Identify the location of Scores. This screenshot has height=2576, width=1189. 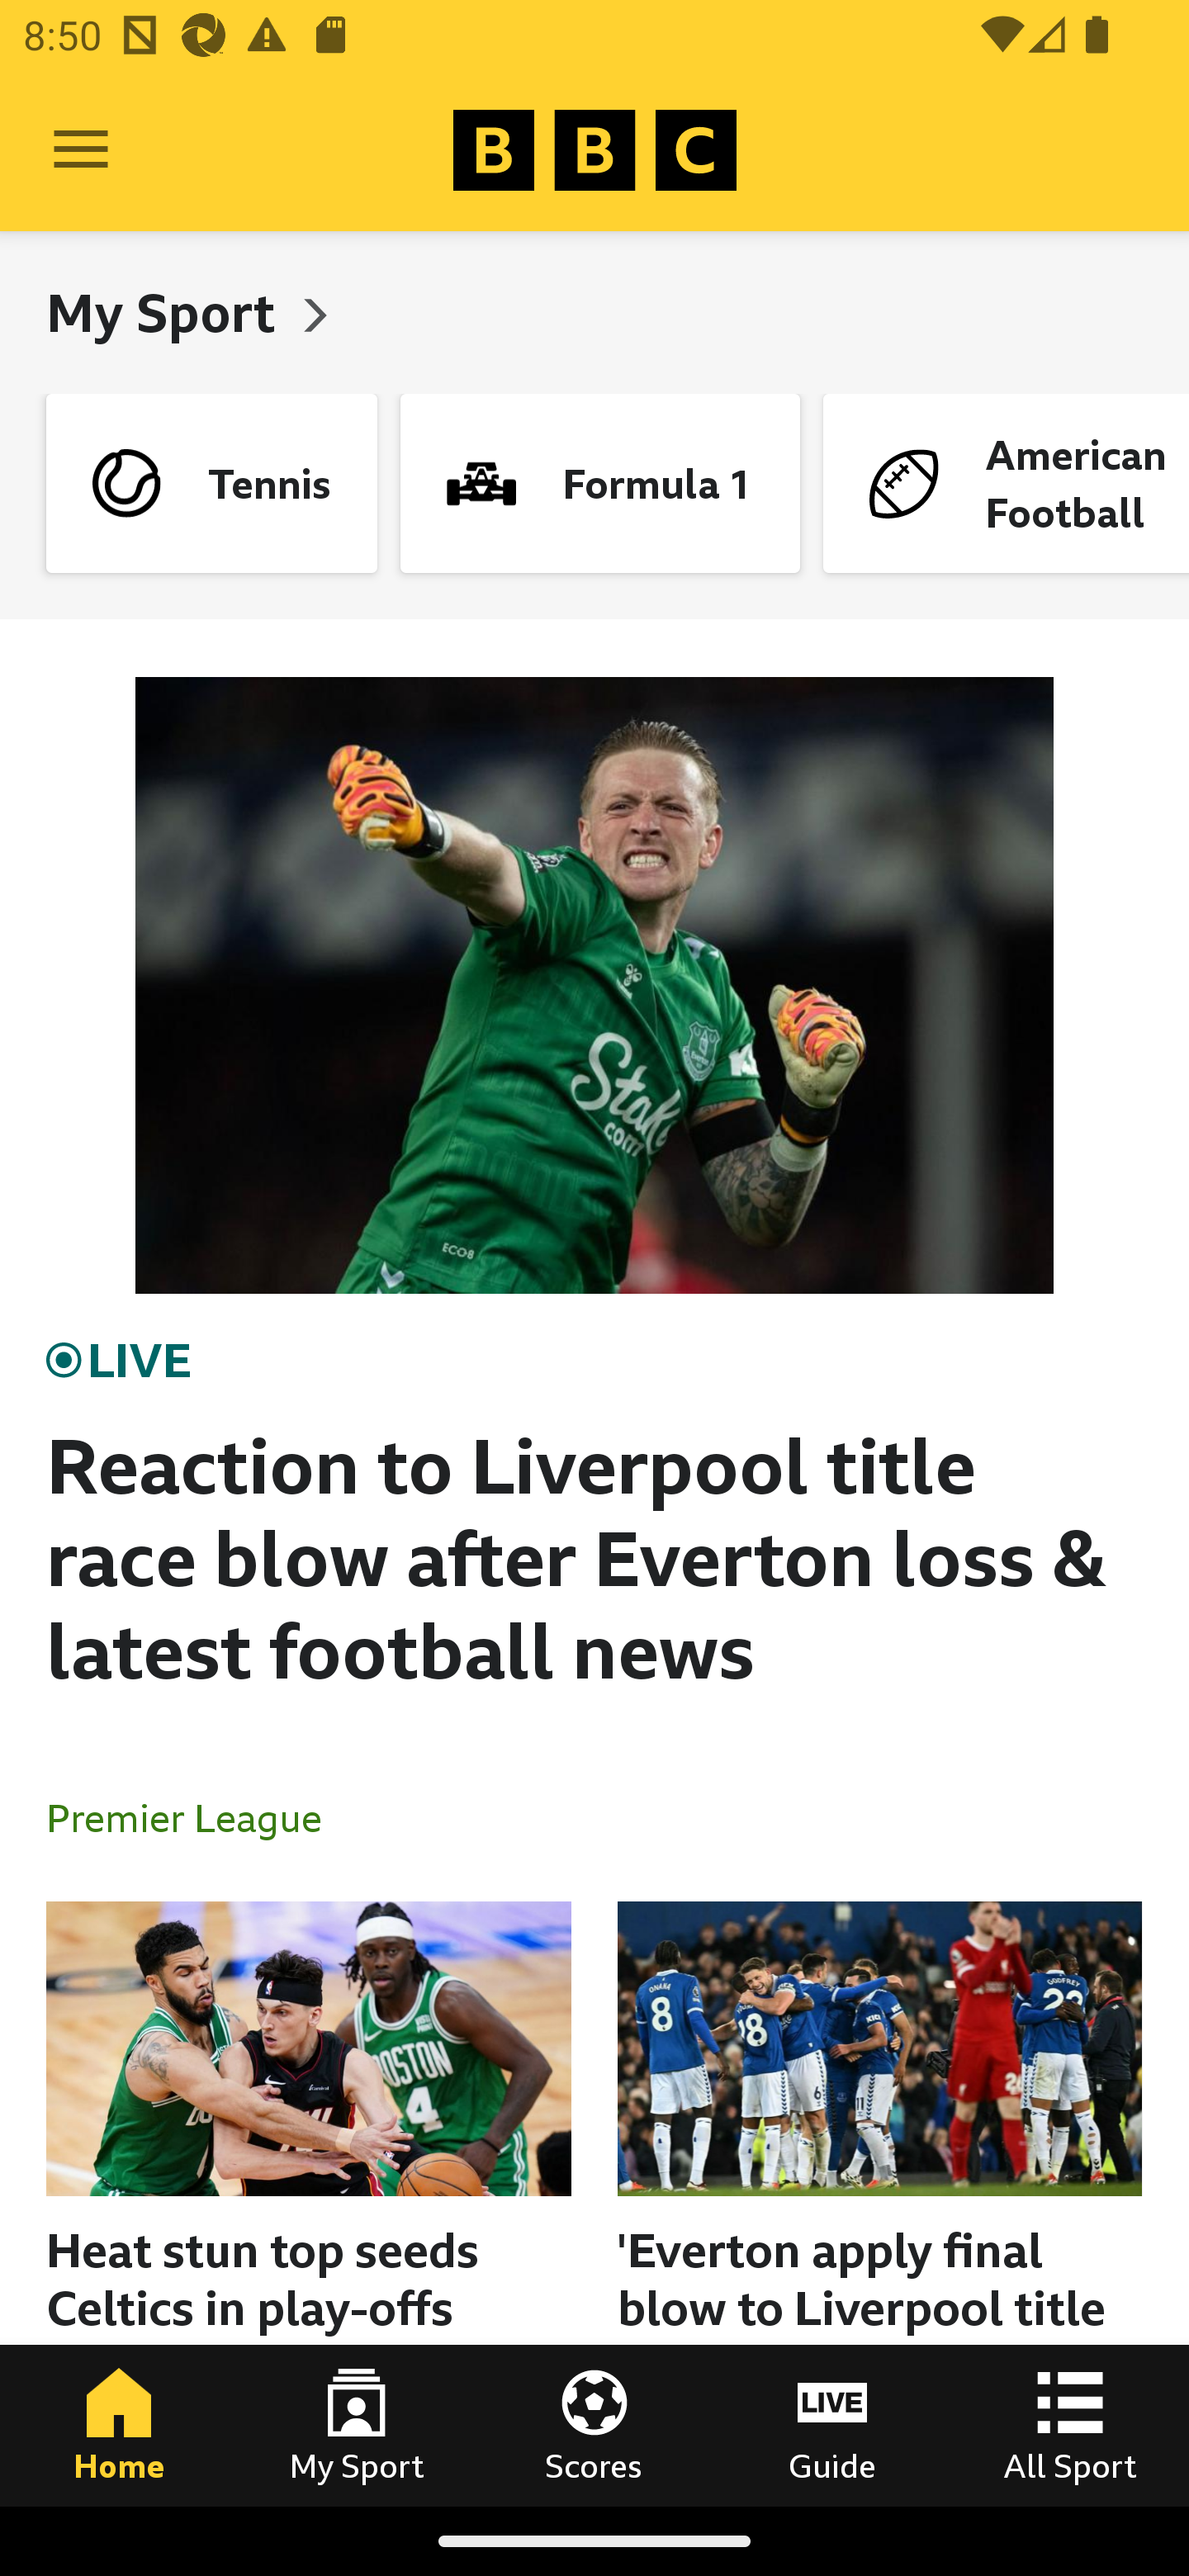
(594, 2425).